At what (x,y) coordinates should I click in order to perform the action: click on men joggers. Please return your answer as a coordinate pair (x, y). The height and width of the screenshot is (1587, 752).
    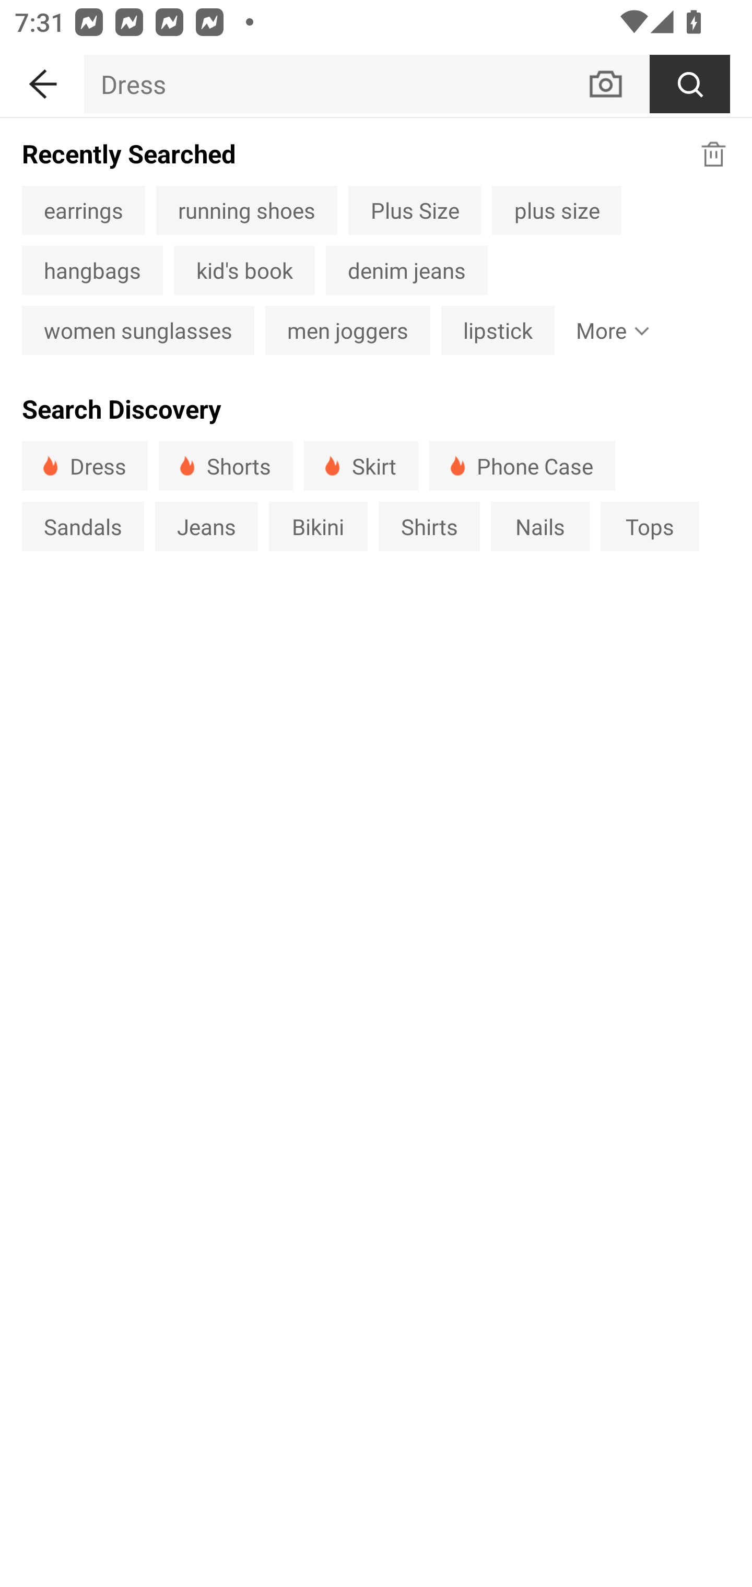
    Looking at the image, I should click on (348, 330).